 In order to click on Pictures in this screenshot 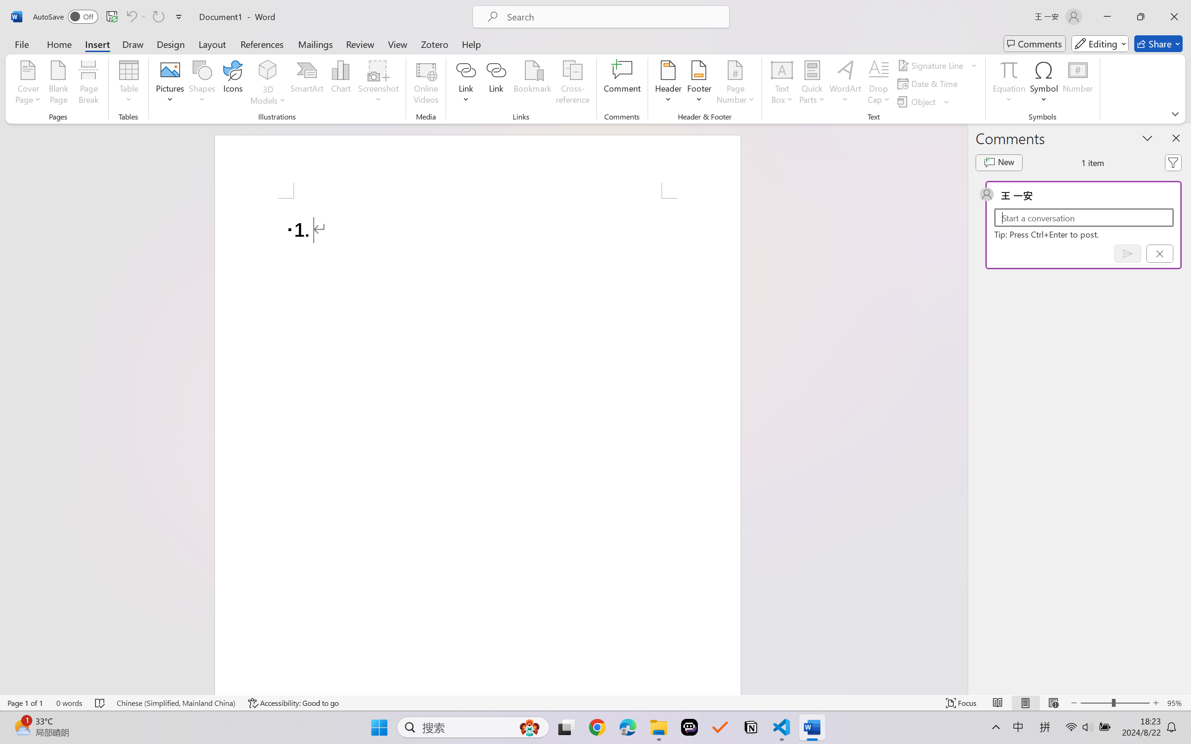, I will do `click(170, 84)`.